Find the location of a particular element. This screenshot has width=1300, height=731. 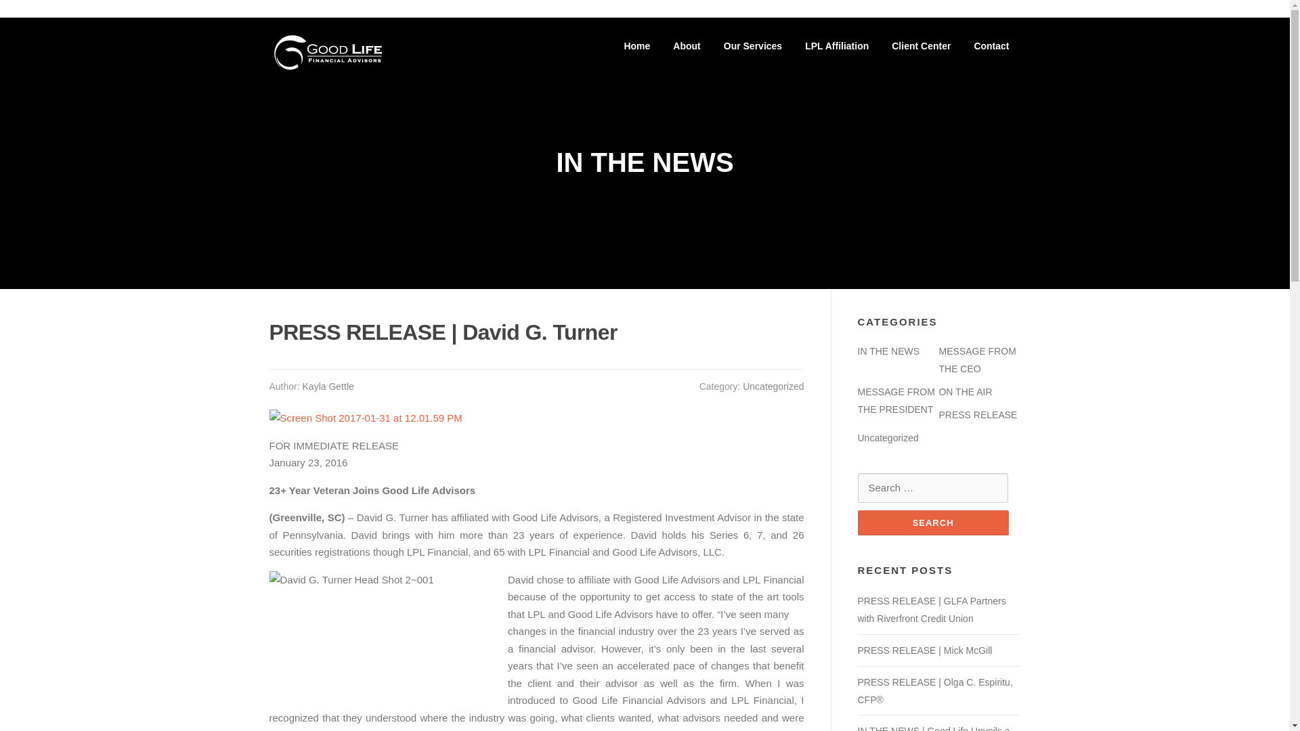

Our Services is located at coordinates (753, 46).